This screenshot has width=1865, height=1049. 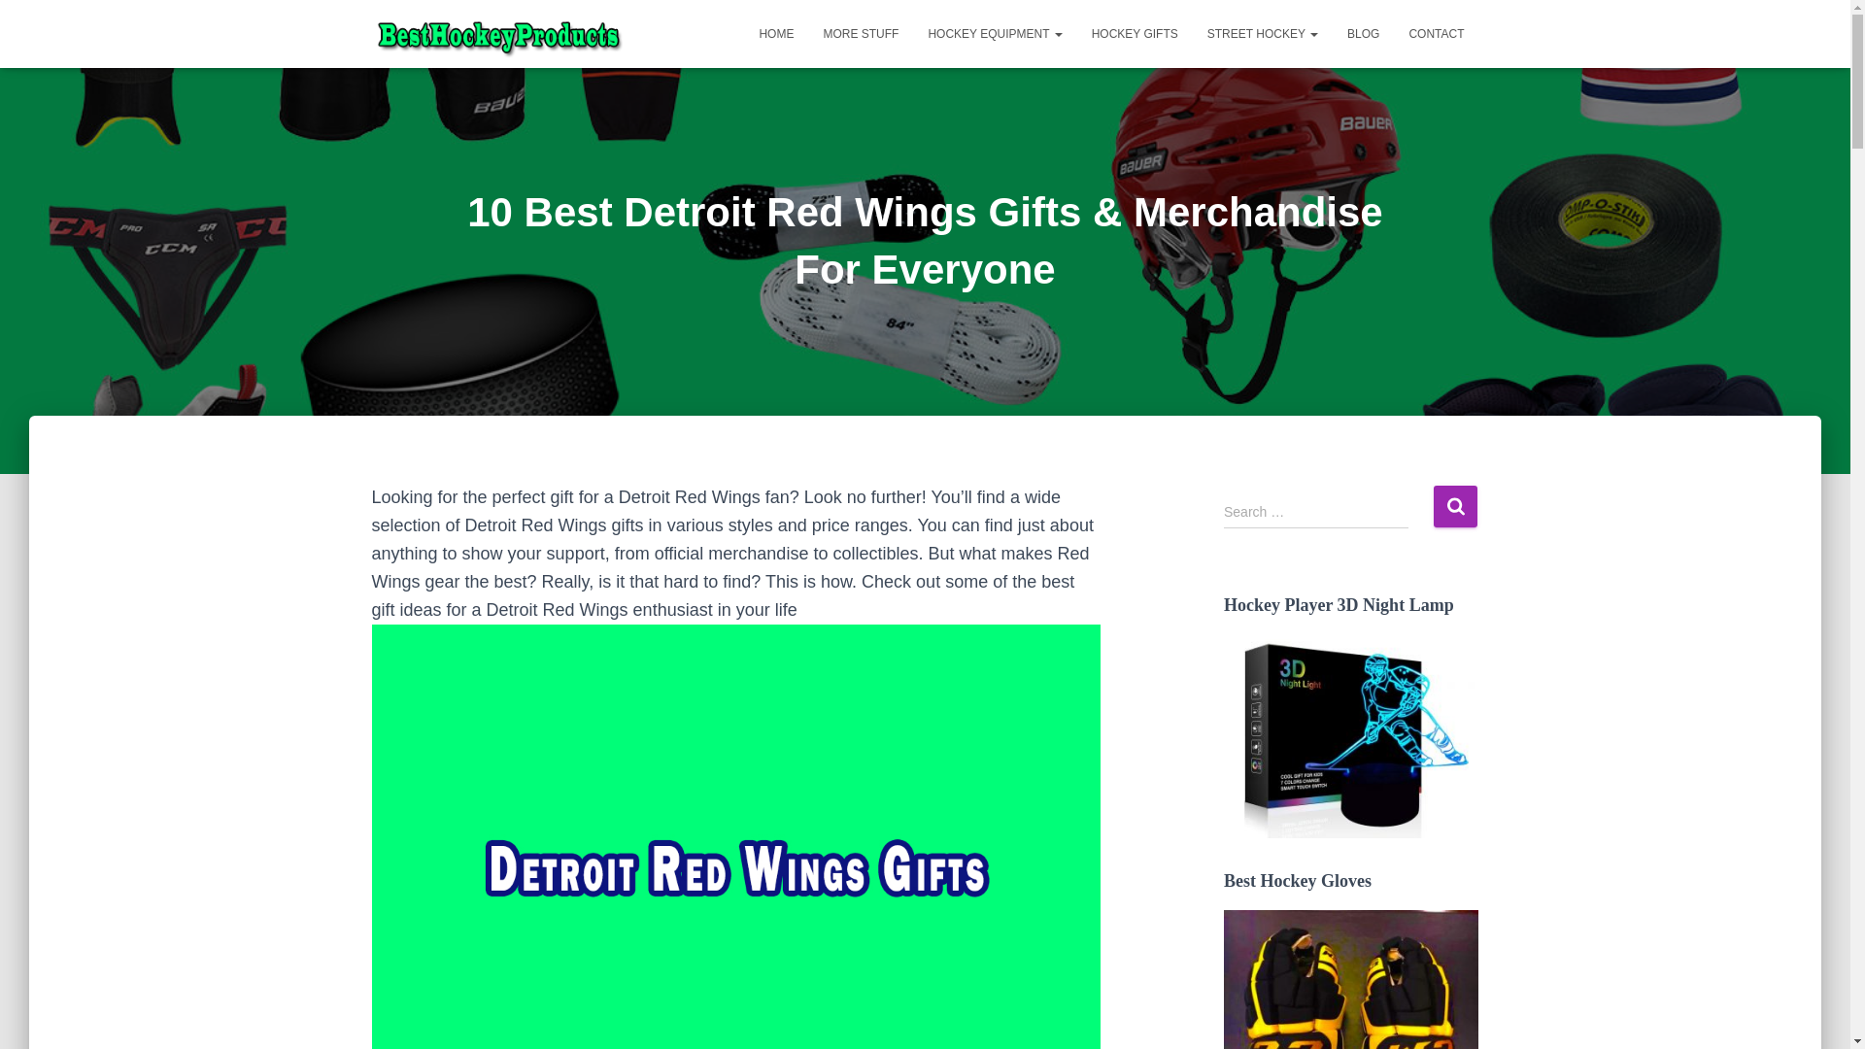 I want to click on HOCKEY EQUIPMENT, so click(x=995, y=33).